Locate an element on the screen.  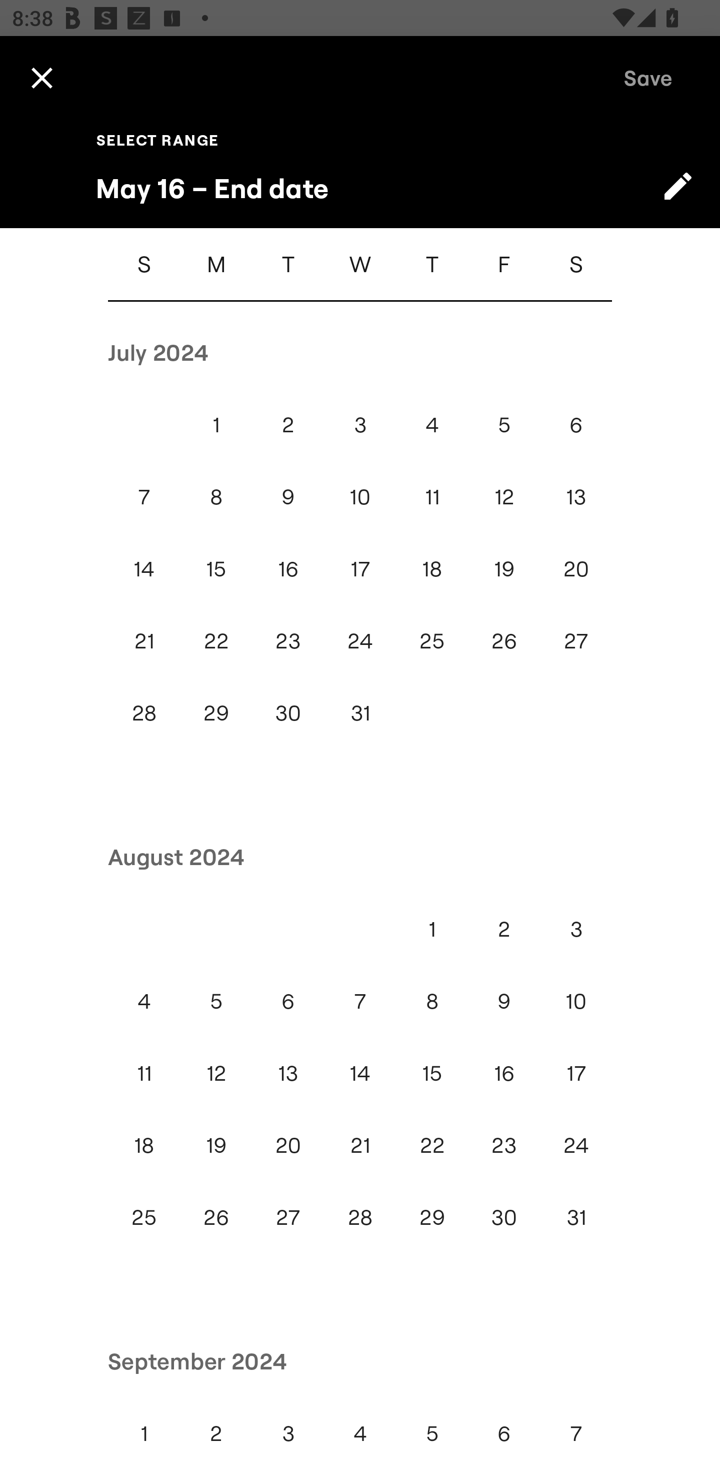
30 Fri, Aug 30 is located at coordinates (504, 1217).